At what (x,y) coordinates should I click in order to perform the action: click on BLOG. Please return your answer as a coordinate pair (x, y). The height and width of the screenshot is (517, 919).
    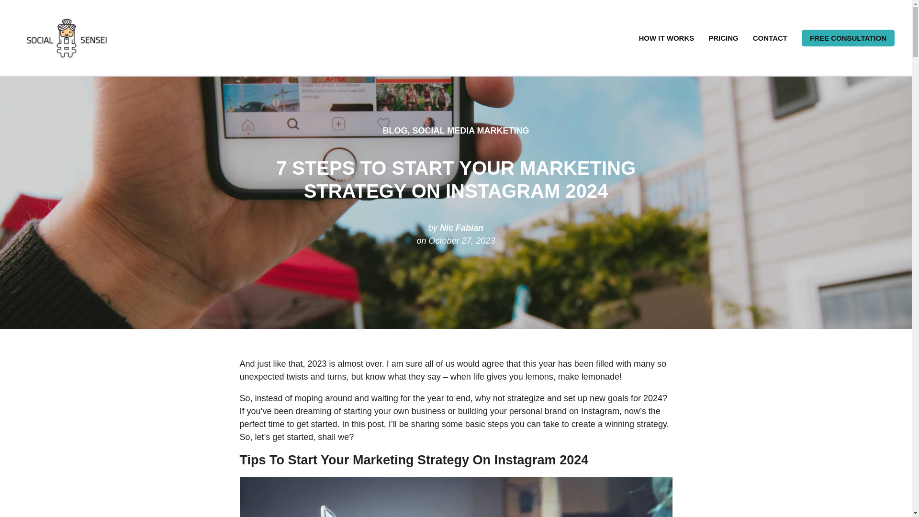
    Looking at the image, I should click on (394, 130).